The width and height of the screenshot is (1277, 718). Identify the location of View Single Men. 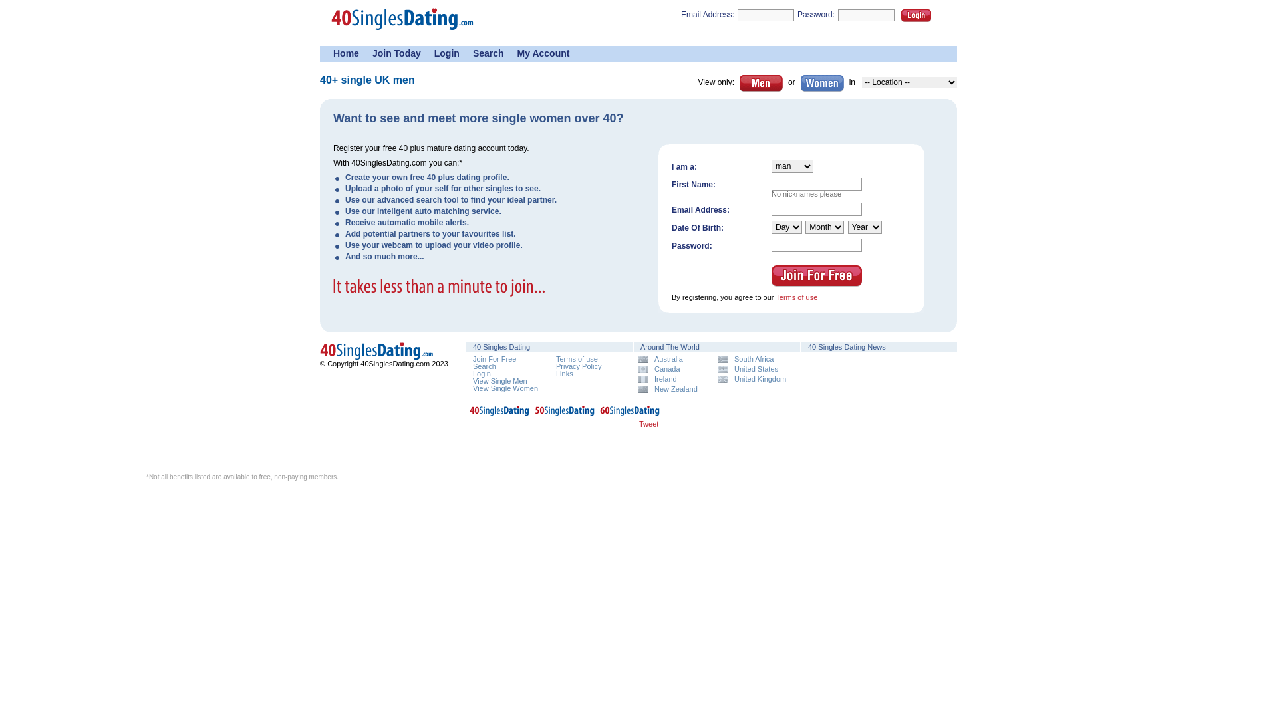
(500, 381).